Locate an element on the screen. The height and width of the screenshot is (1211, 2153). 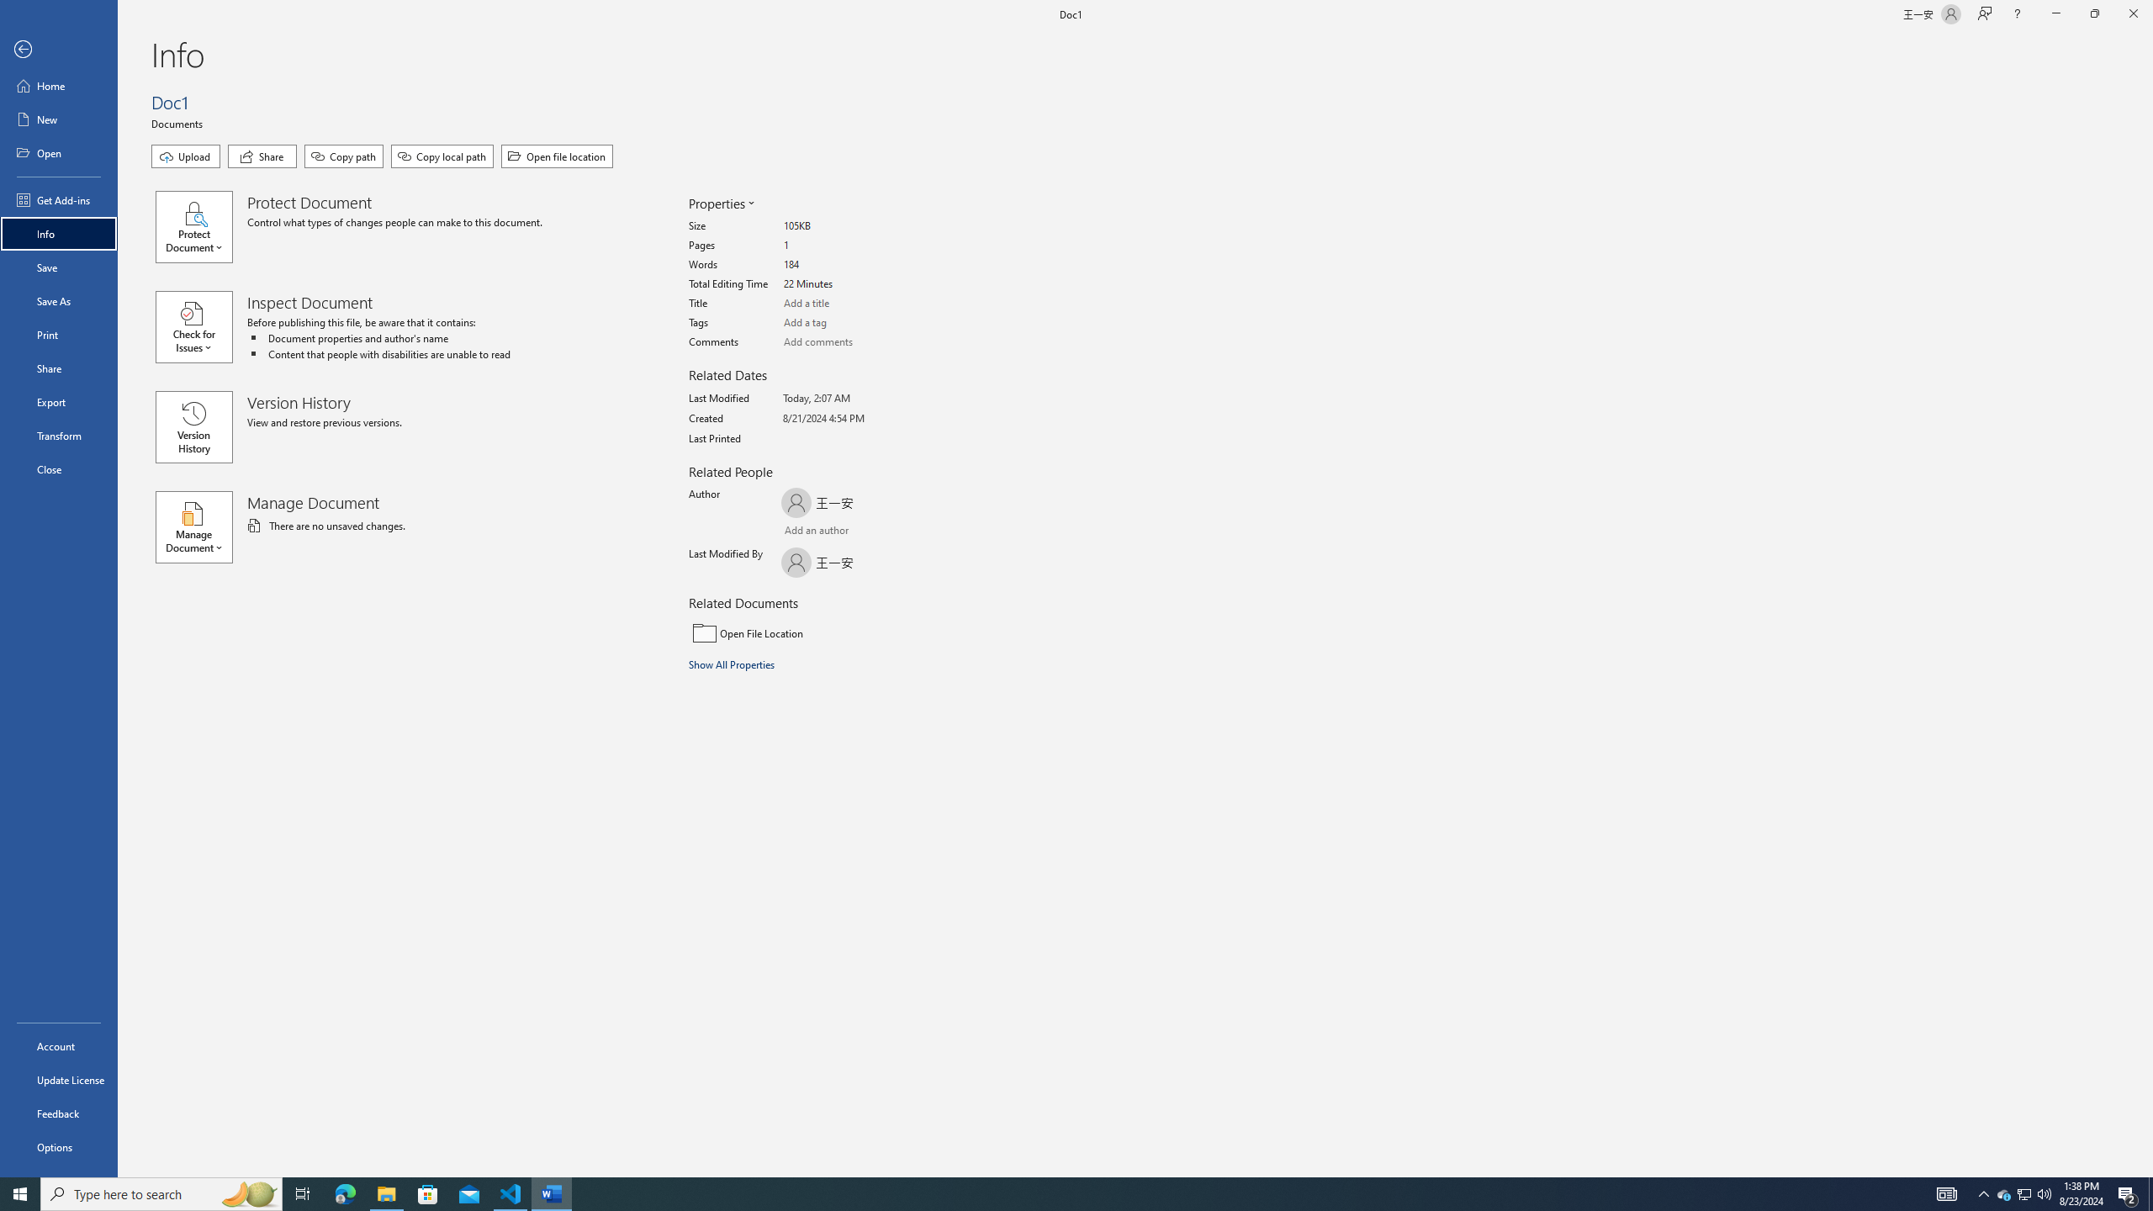
Tags is located at coordinates (847, 323).